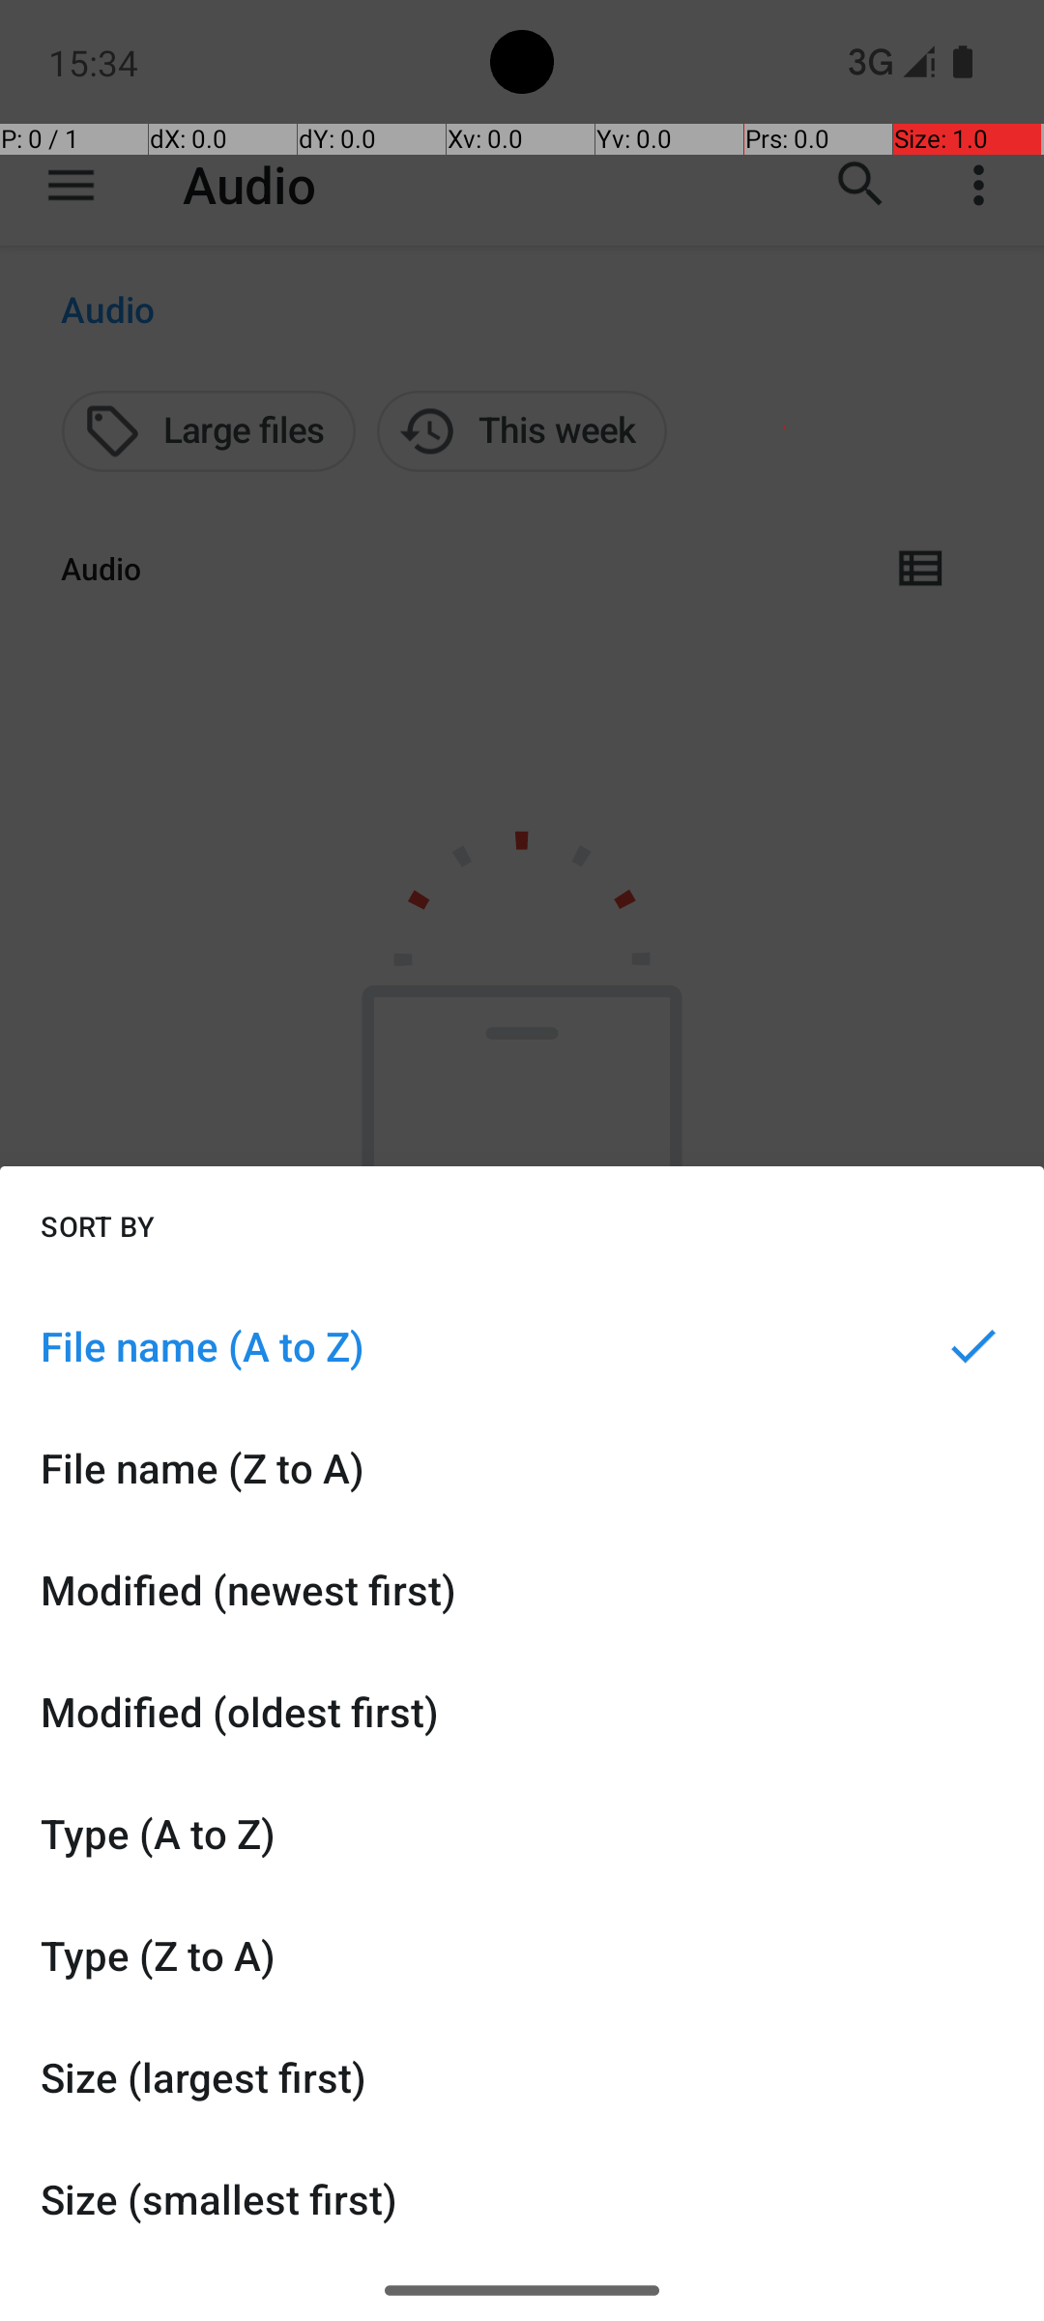 The width and height of the screenshot is (1044, 2321). What do you see at coordinates (522, 1590) in the screenshot?
I see `Modified (newest first)` at bounding box center [522, 1590].